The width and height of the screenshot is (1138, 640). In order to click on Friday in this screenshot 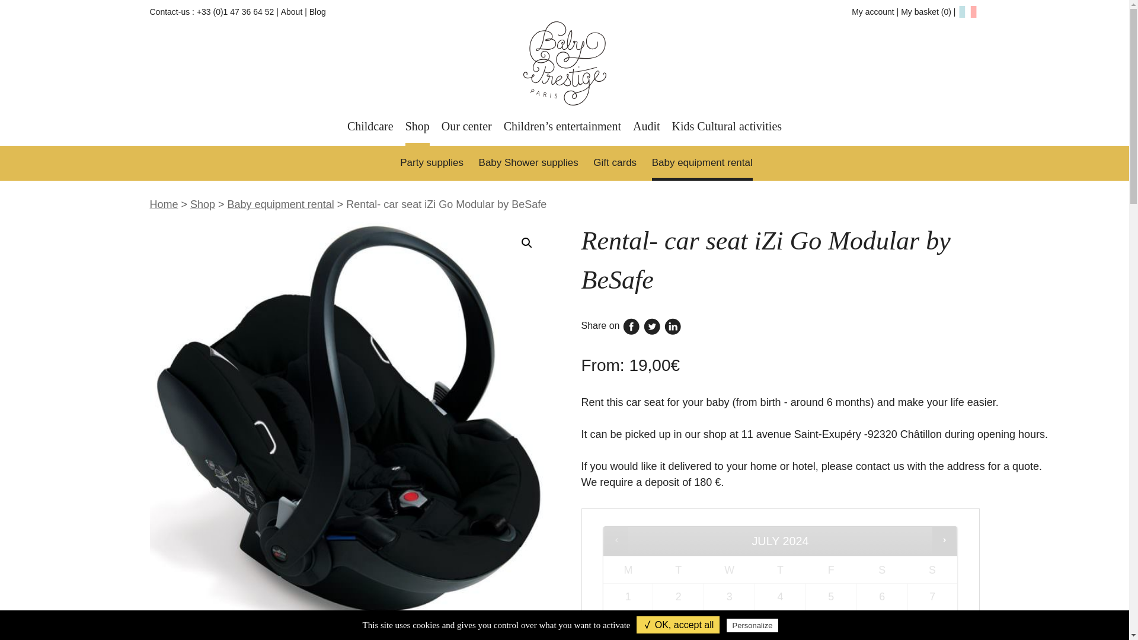, I will do `click(831, 570)`.